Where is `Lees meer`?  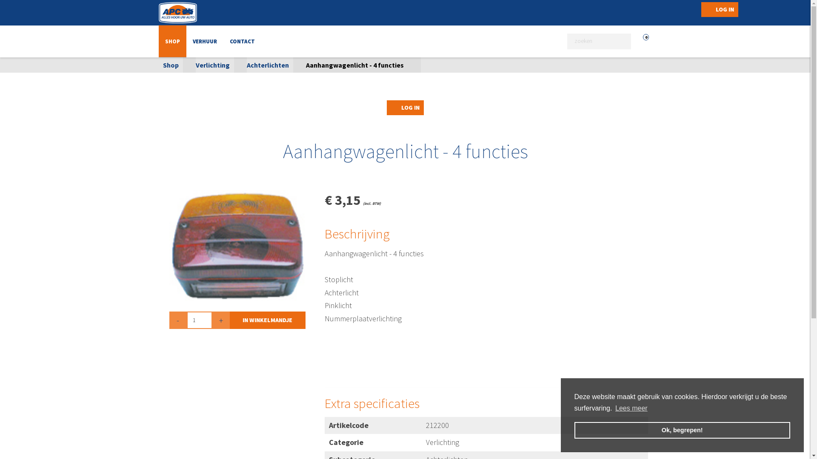
Lees meer is located at coordinates (631, 408).